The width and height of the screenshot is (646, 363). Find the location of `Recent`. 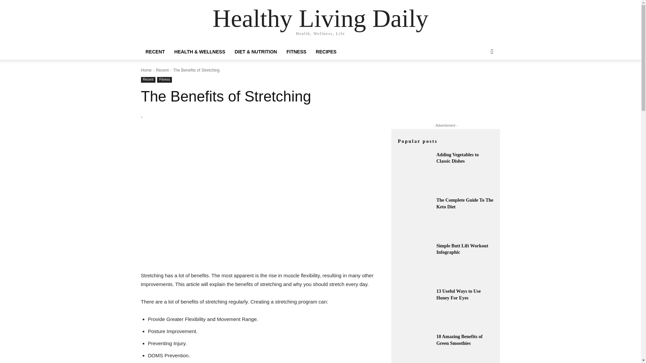

Recent is located at coordinates (162, 70).